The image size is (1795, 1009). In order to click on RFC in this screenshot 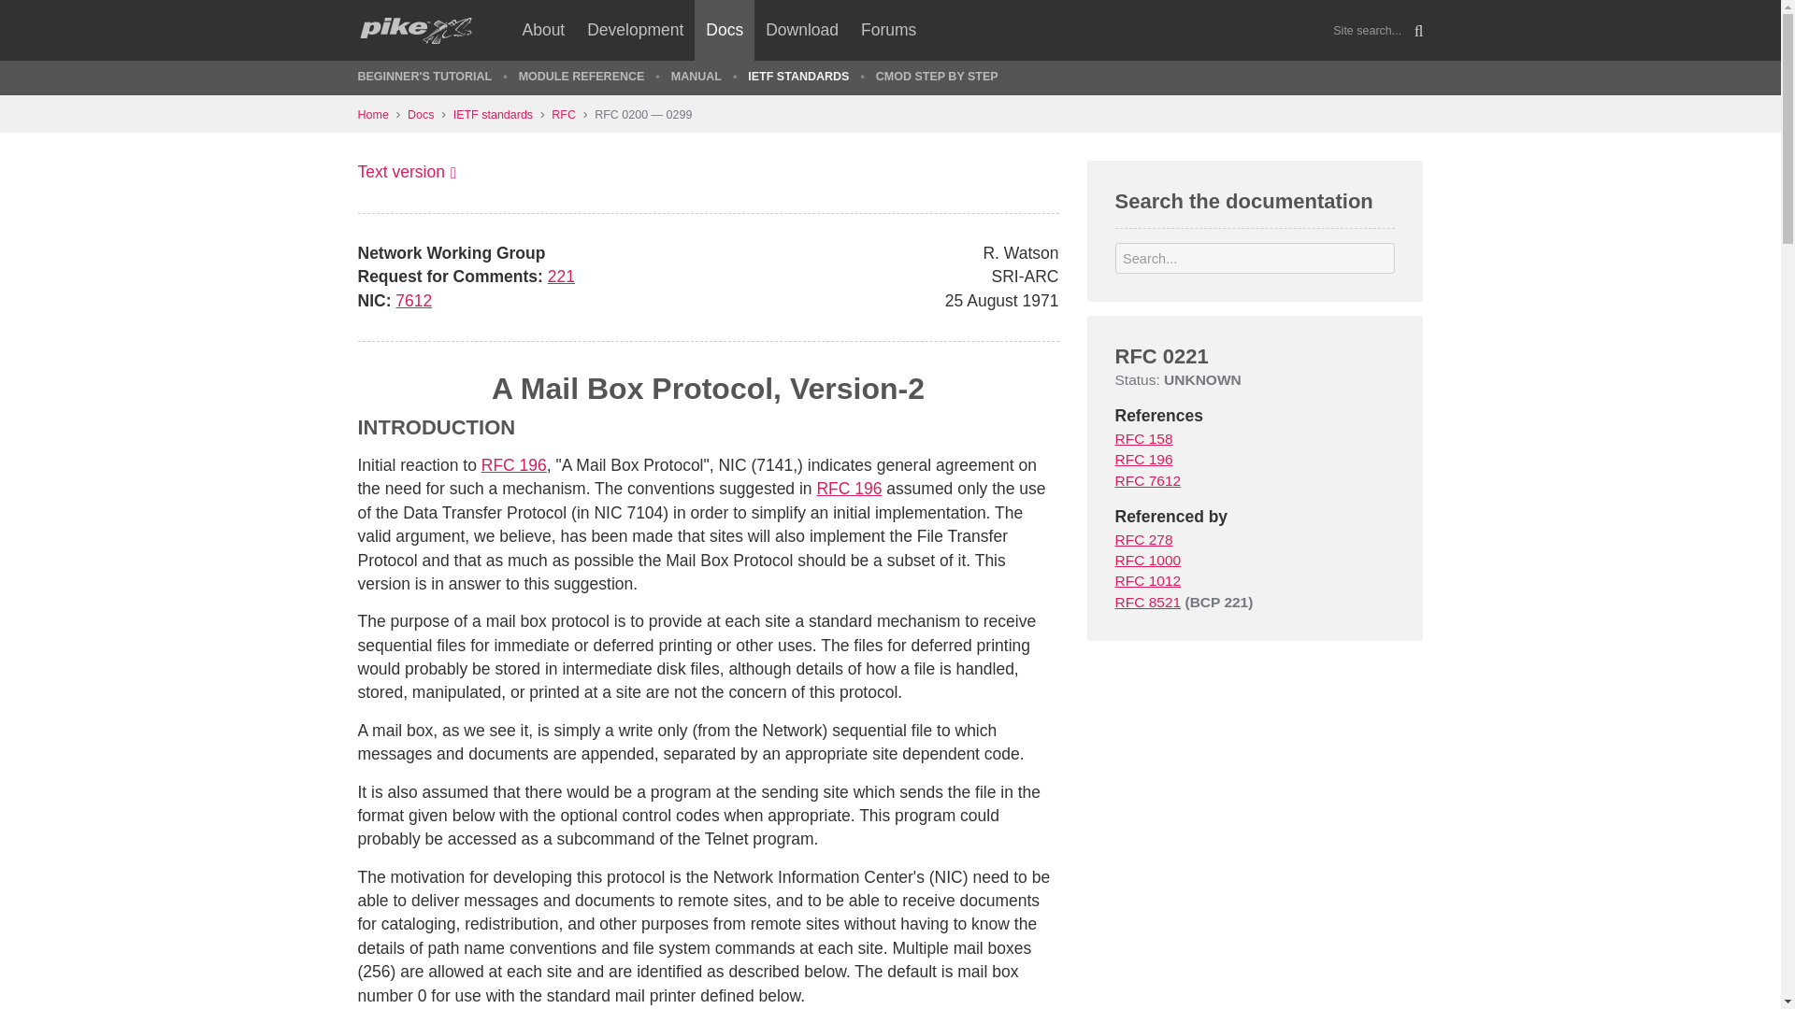, I will do `click(572, 114)`.